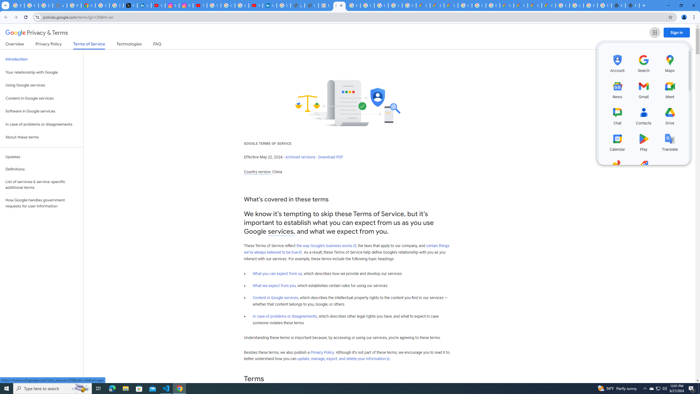 The width and height of the screenshot is (700, 394). Describe the element at coordinates (668, 5) in the screenshot. I see `Minimize` at that location.